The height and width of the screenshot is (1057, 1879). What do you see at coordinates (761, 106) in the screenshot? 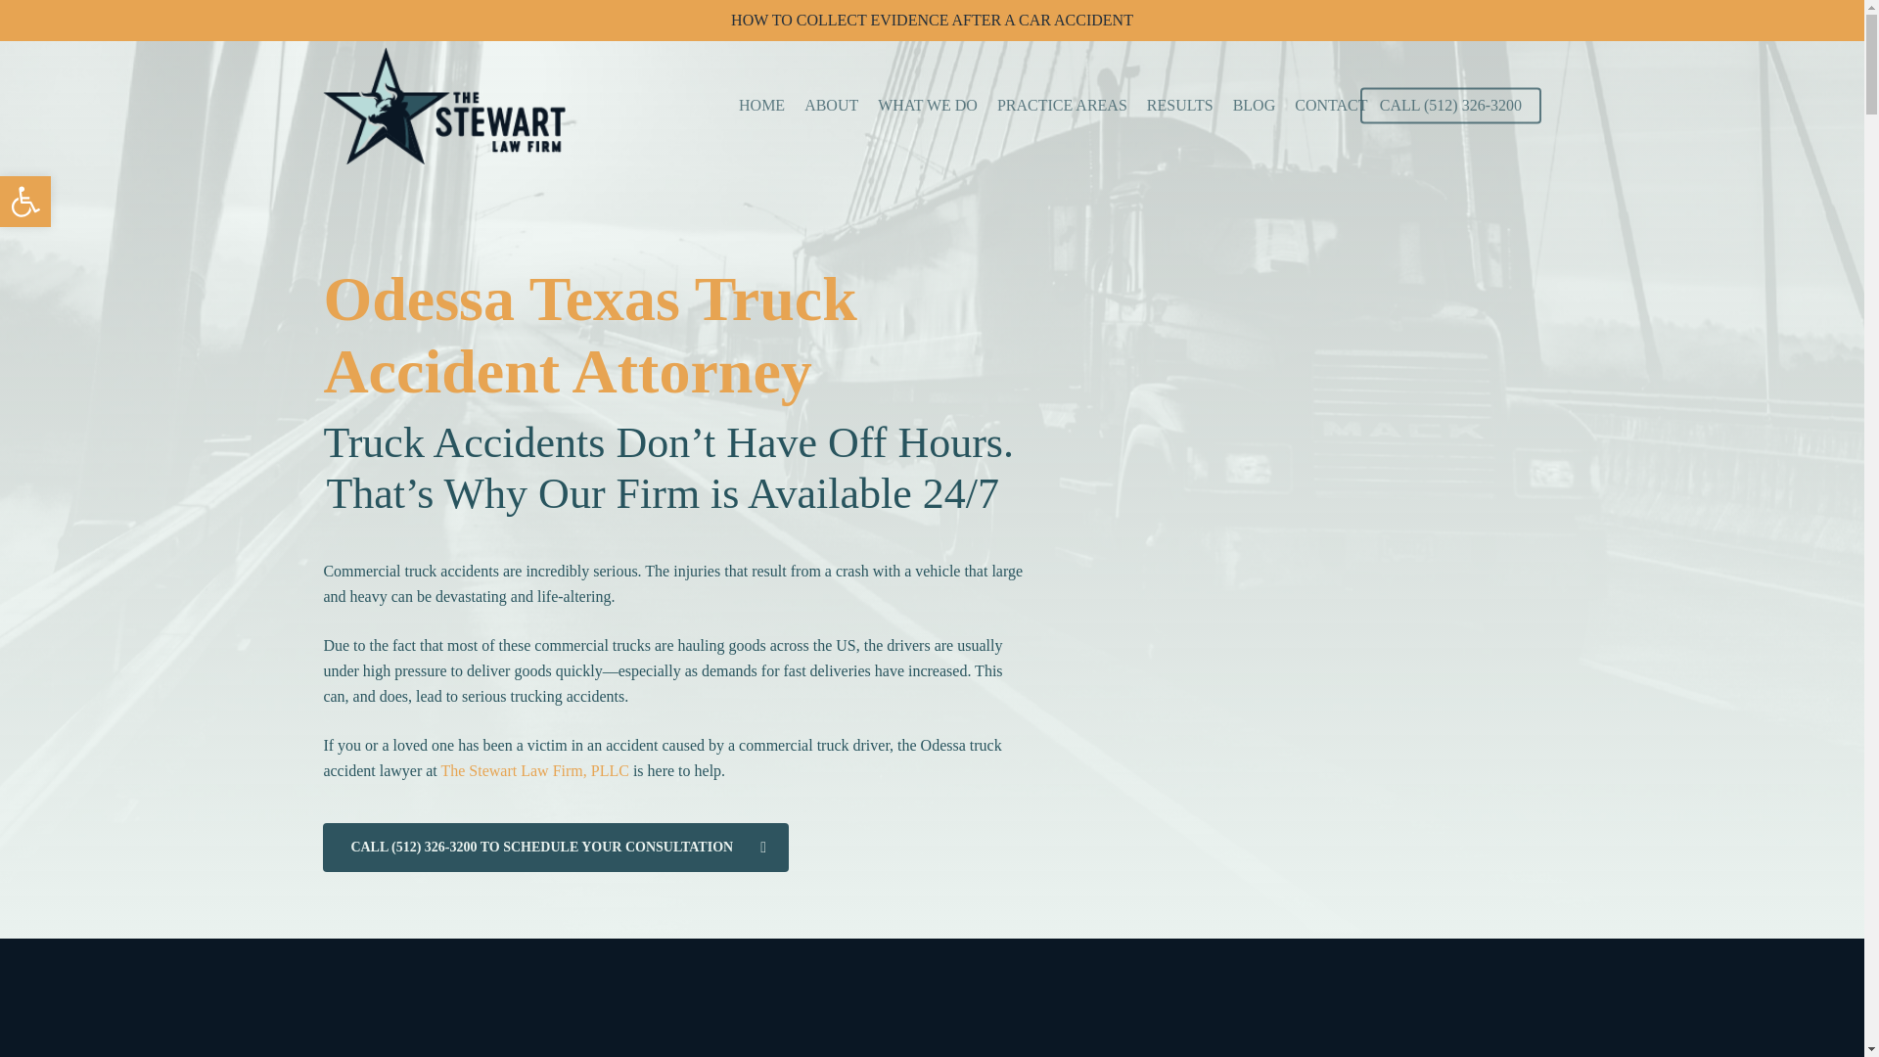
I see `HOME` at bounding box center [761, 106].